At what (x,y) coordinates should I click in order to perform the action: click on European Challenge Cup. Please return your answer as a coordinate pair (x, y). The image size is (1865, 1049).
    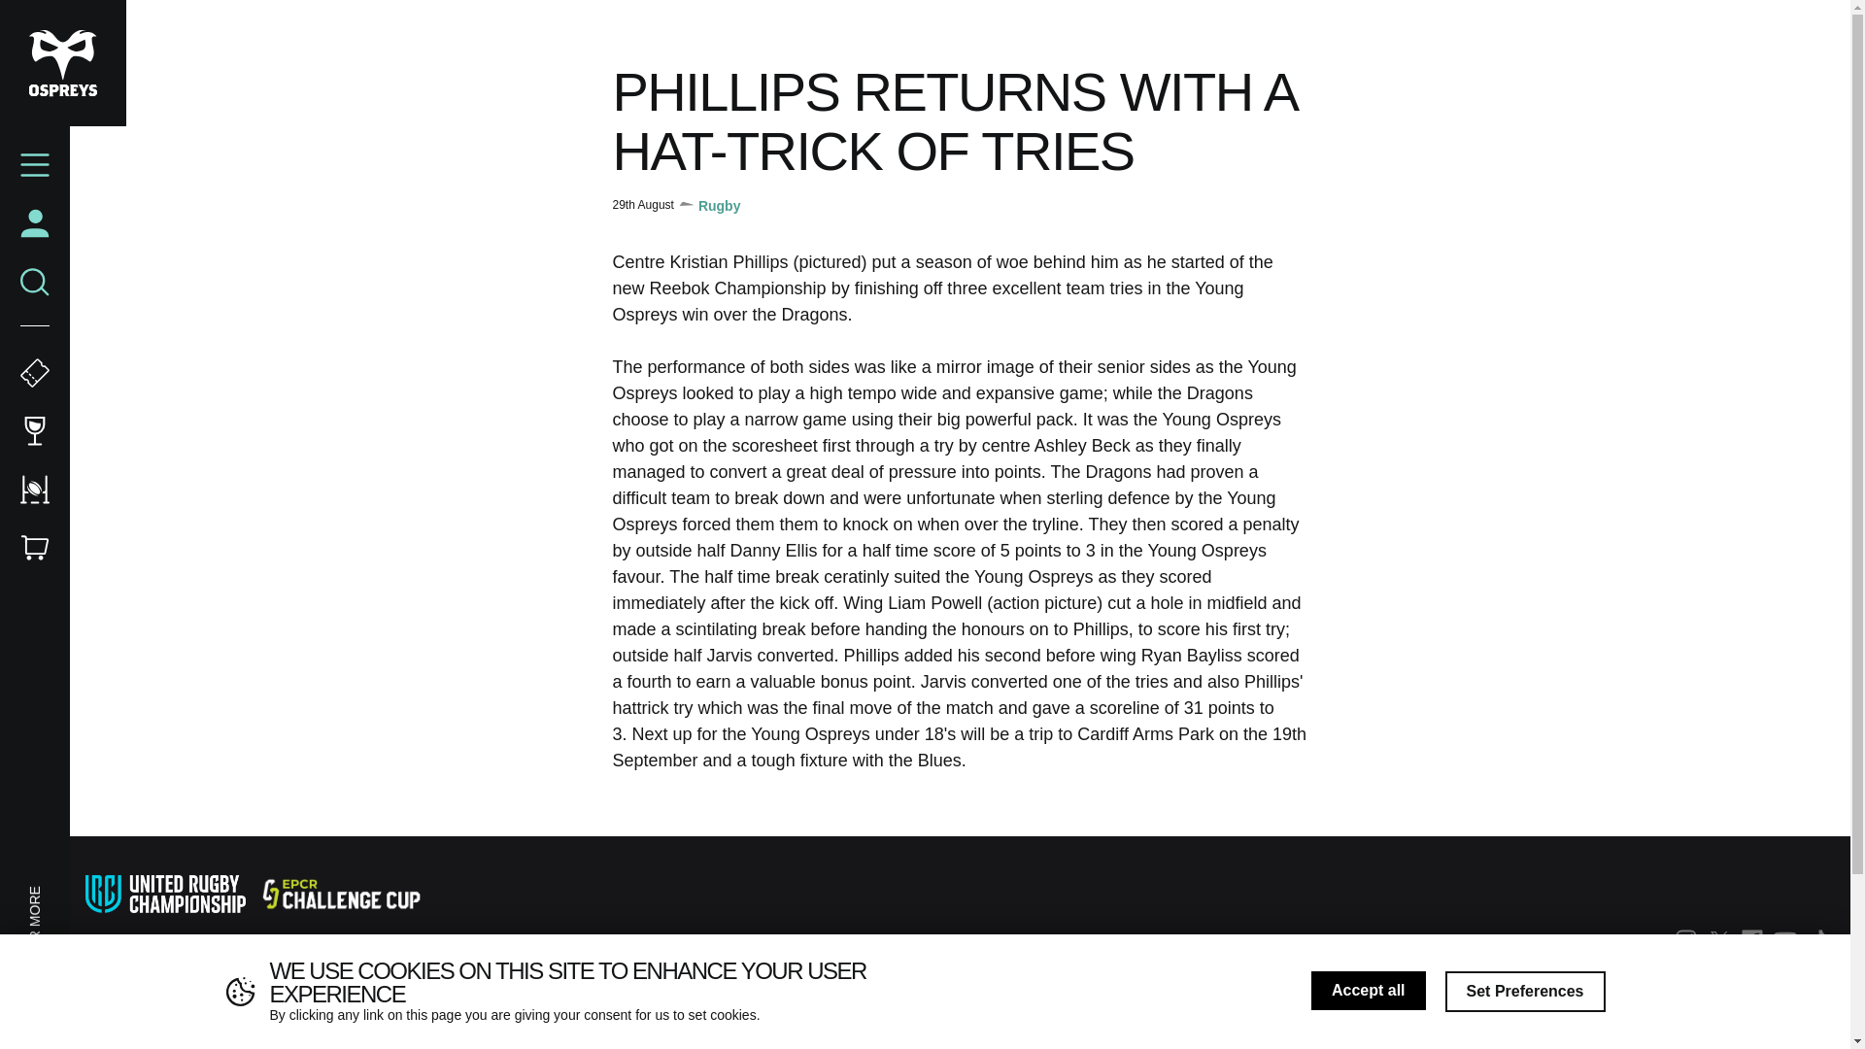
    Looking at the image, I should click on (340, 894).